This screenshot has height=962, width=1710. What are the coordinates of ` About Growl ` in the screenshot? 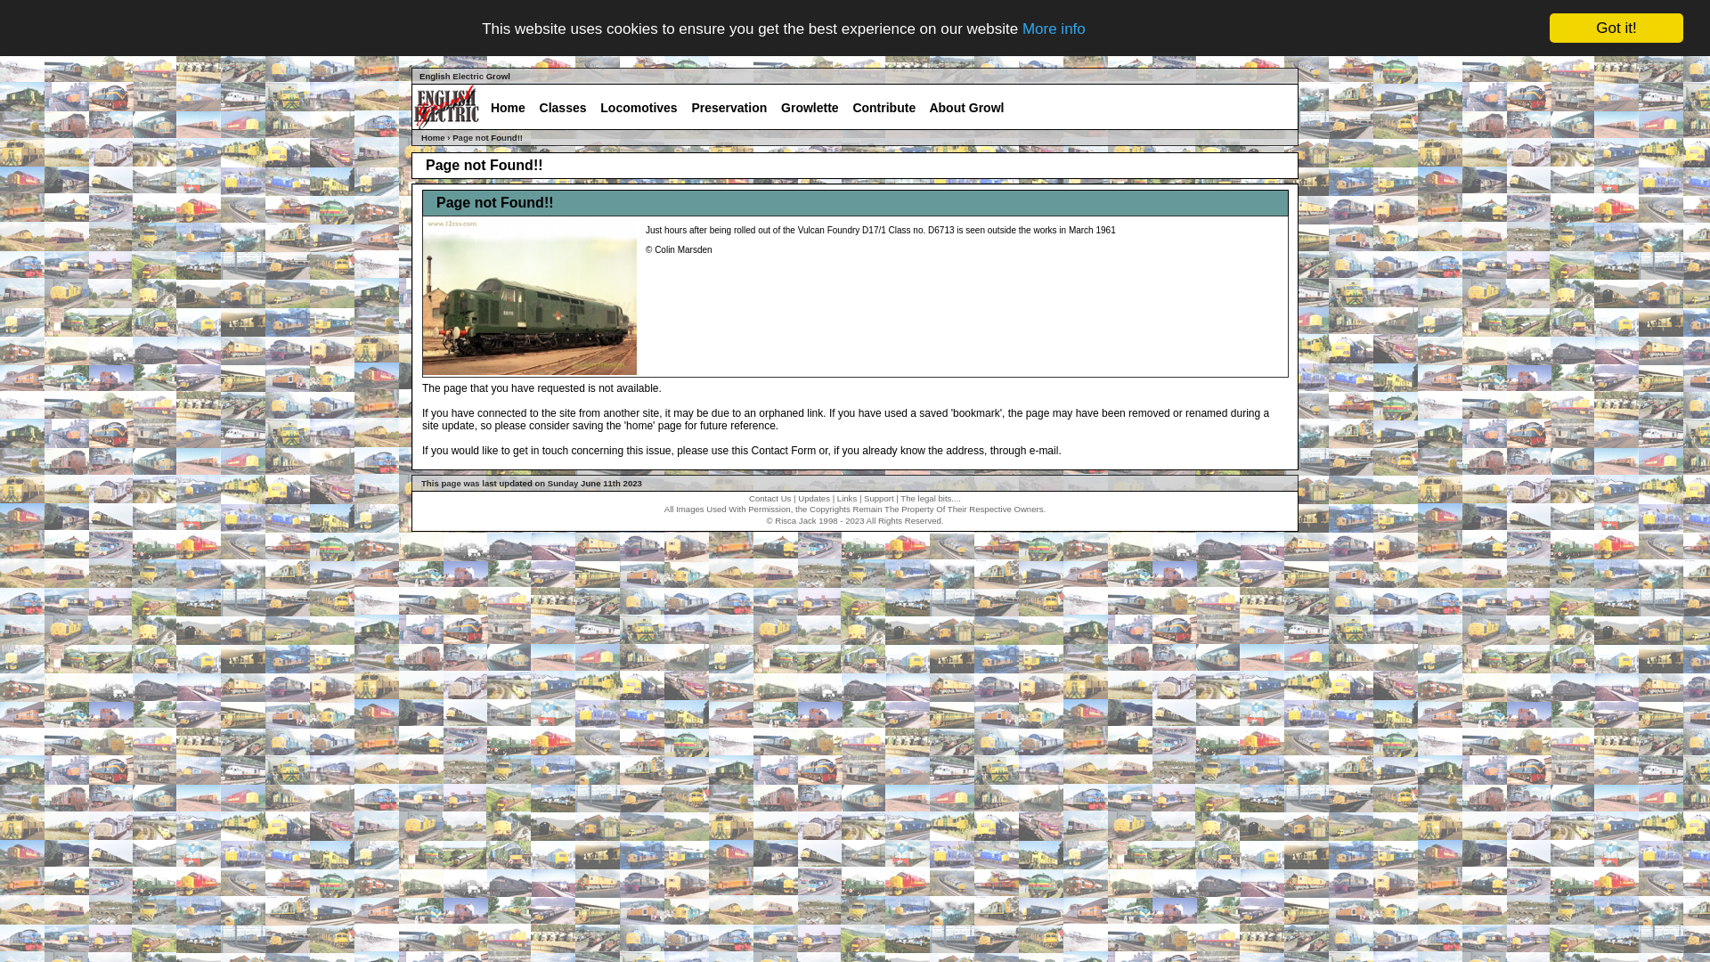 It's located at (967, 108).